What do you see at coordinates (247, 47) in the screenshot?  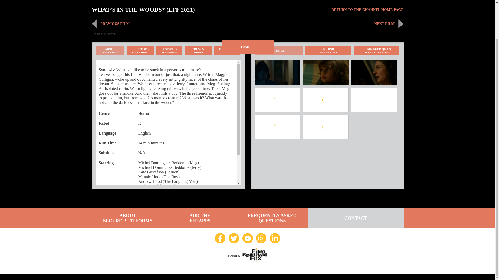 I see `NEXT FILM` at bounding box center [247, 47].